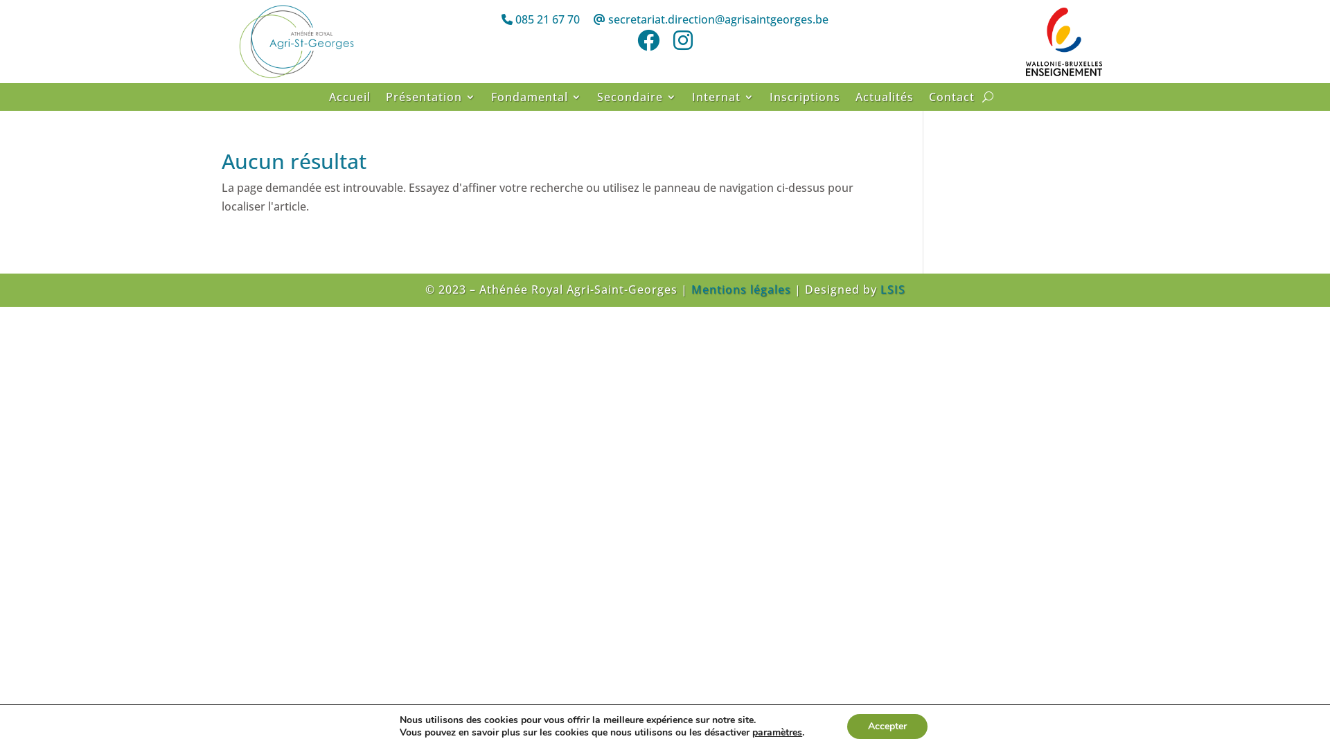 Image resolution: width=1330 pixels, height=748 pixels. Describe the element at coordinates (295, 42) in the screenshot. I see `Logo HD AR Agri Stg transparent` at that location.